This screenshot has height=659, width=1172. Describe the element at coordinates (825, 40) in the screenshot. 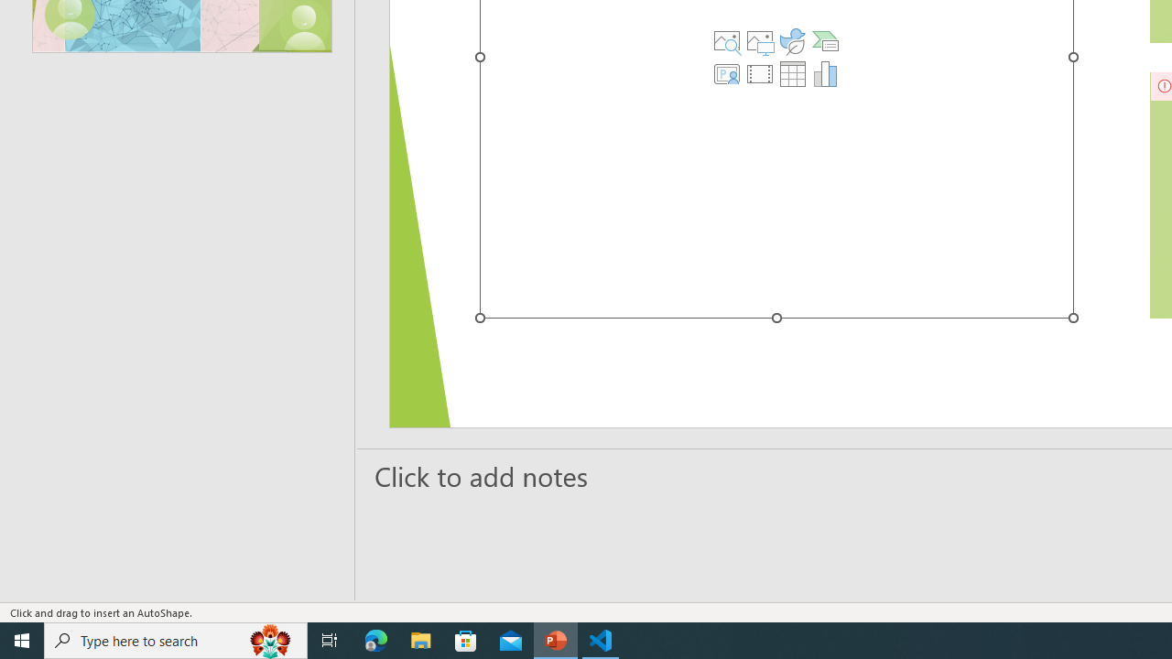

I see `Insert a SmartArt Graphic` at that location.